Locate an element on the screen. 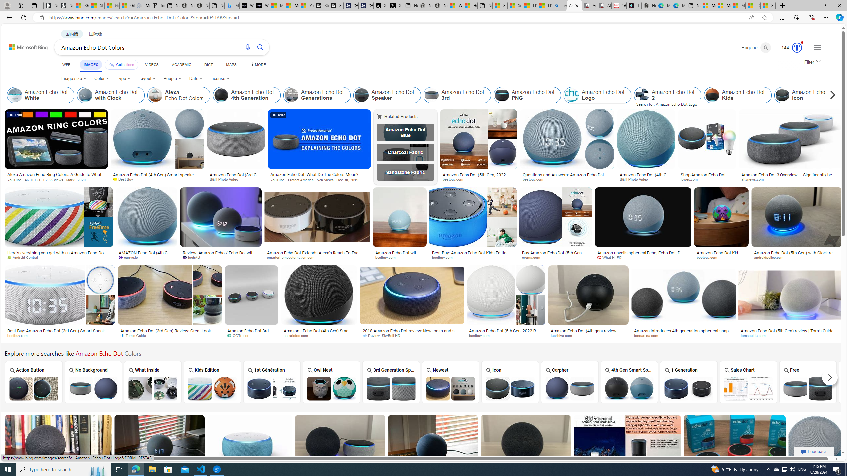  Amazon Echo Dot White is located at coordinates (15, 95).